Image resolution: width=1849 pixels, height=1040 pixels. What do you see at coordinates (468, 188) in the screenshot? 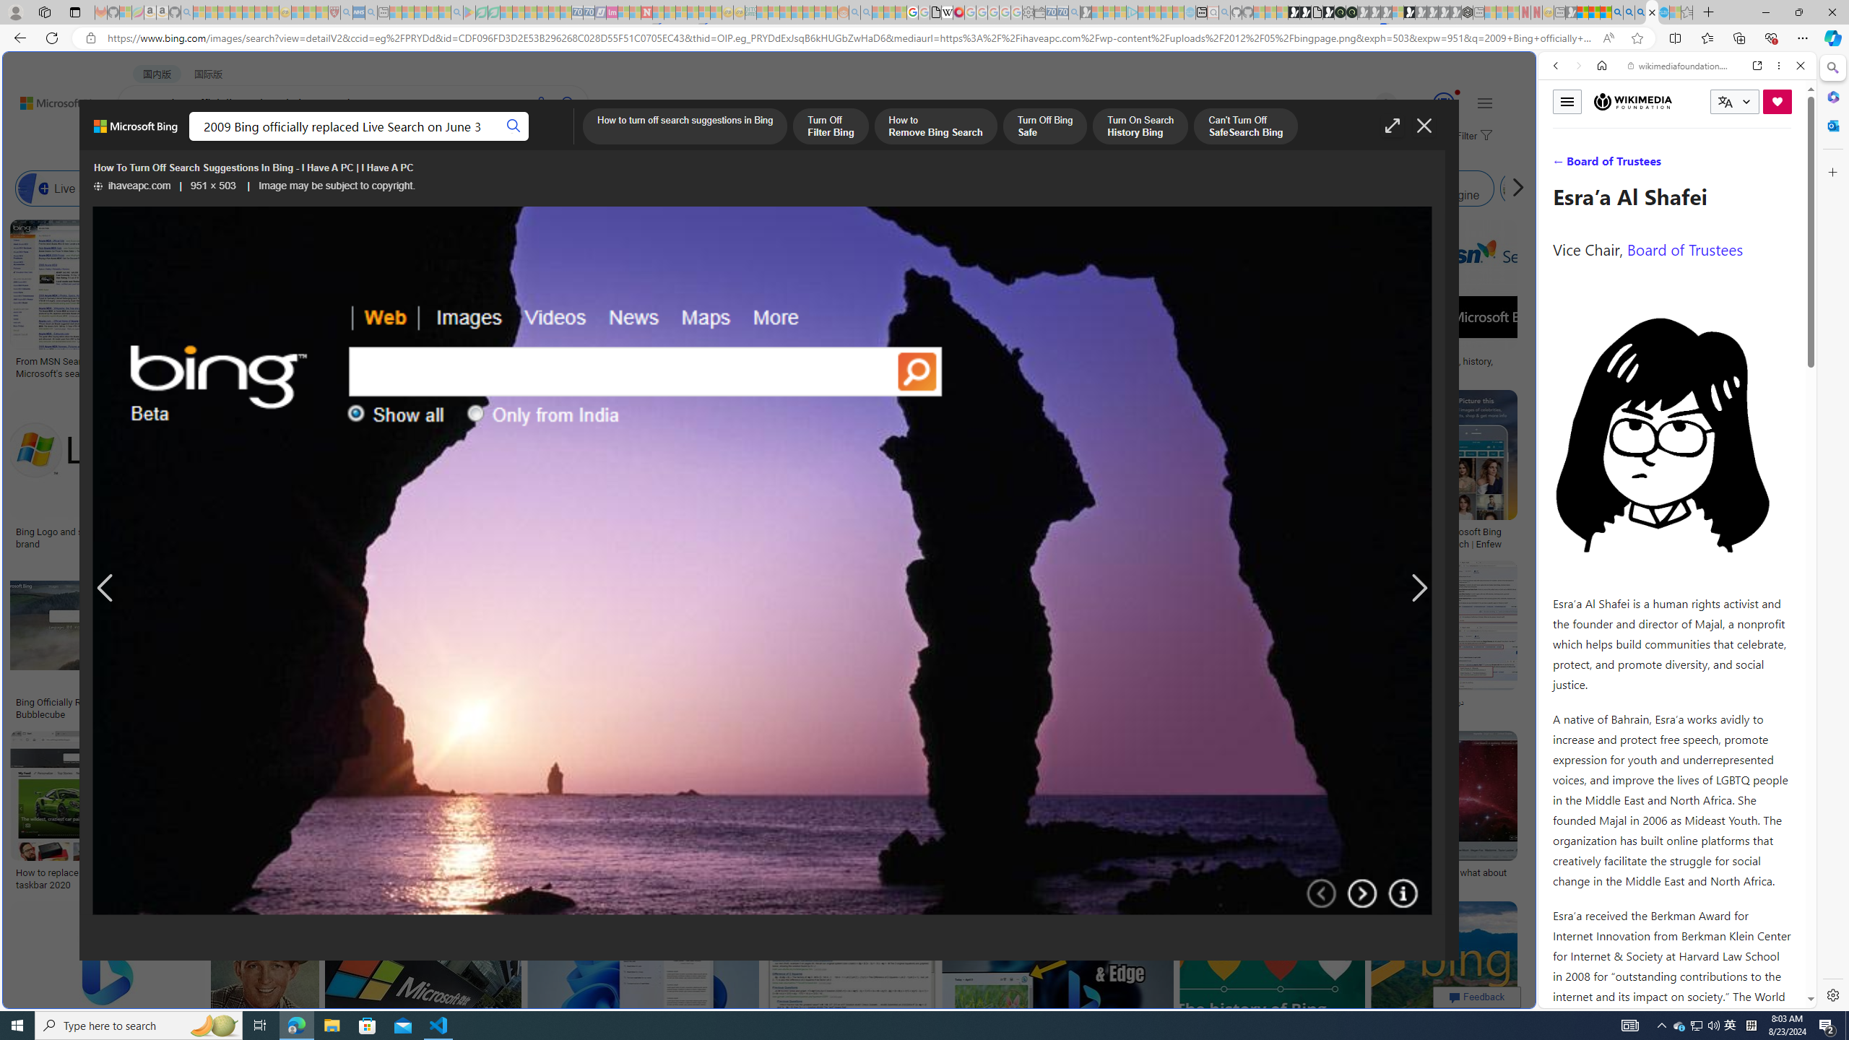
I see `Bing Word Search` at bounding box center [468, 188].